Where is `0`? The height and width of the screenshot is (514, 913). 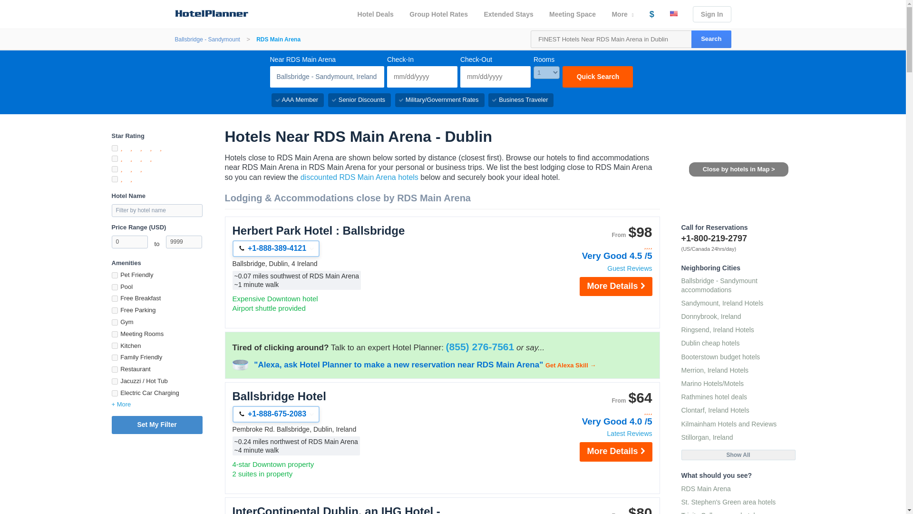
0 is located at coordinates (129, 242).